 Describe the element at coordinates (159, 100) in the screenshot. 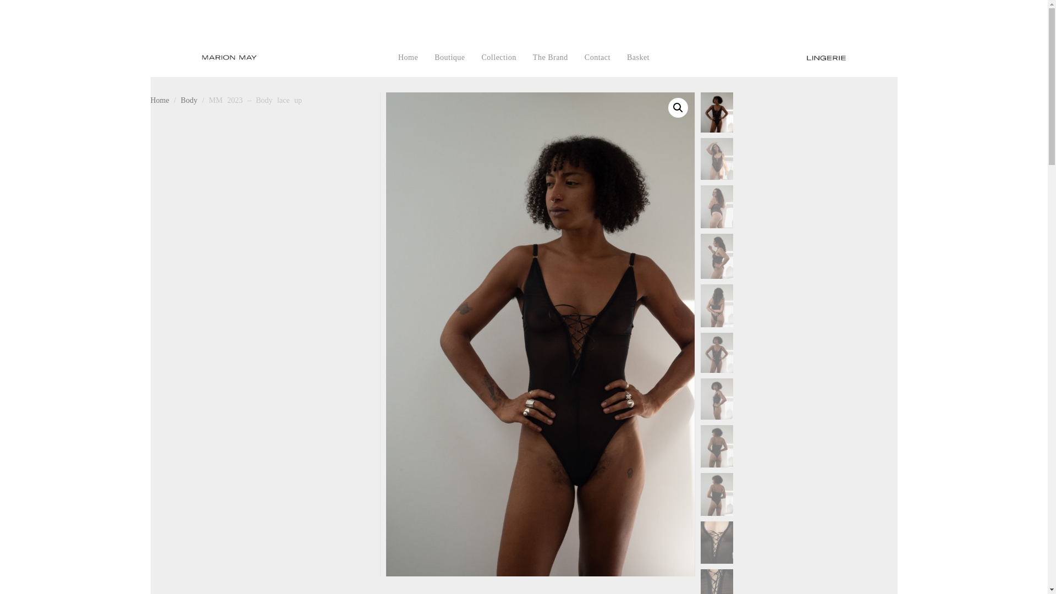

I see `Home` at that location.